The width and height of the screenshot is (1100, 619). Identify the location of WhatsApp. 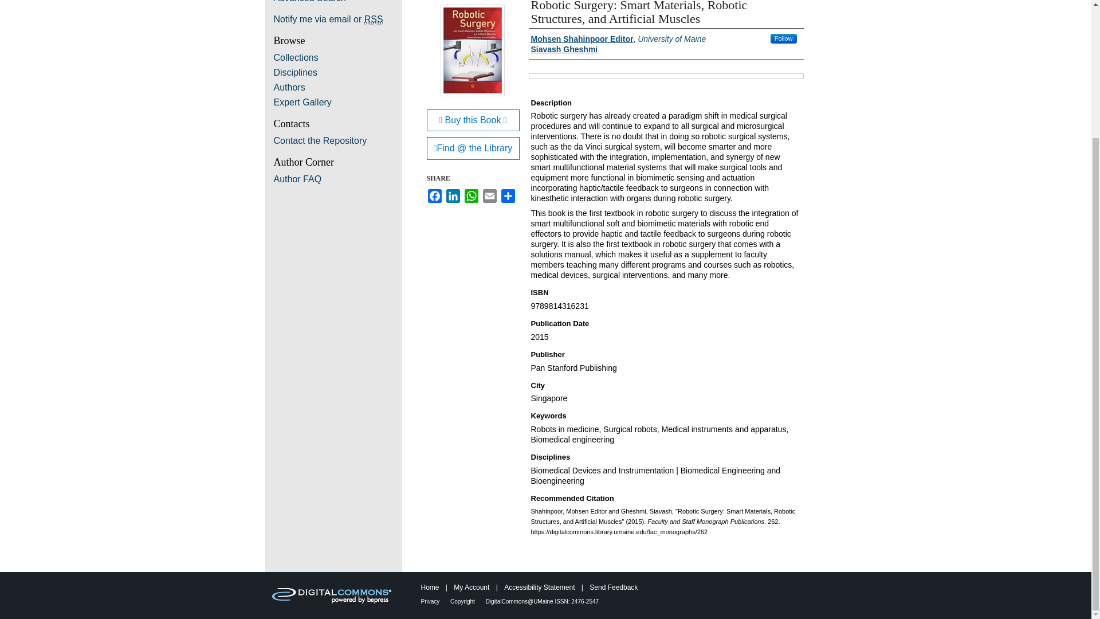
(471, 196).